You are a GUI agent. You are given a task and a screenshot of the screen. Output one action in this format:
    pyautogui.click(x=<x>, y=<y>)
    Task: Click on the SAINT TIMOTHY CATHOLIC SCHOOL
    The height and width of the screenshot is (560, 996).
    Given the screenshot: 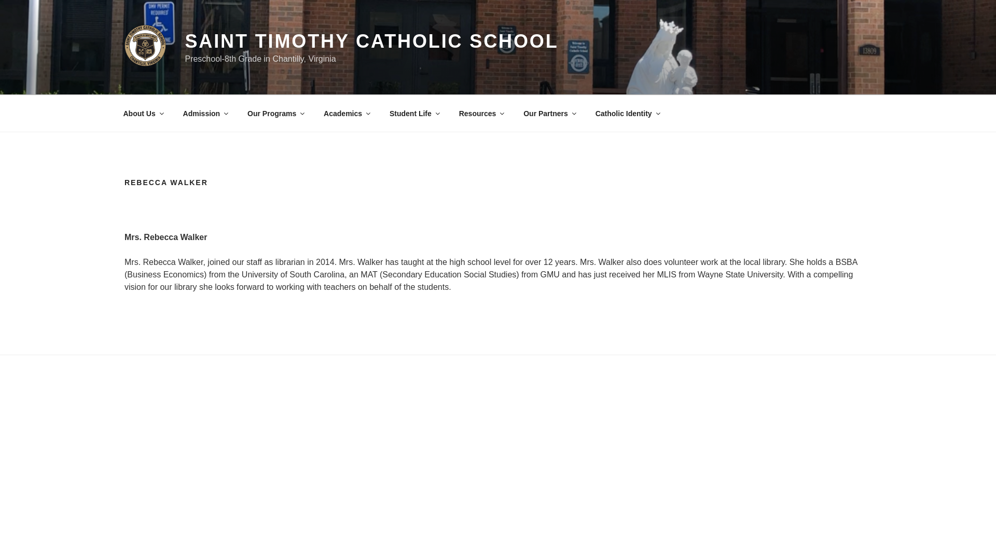 What is the action you would take?
    pyautogui.click(x=371, y=41)
    